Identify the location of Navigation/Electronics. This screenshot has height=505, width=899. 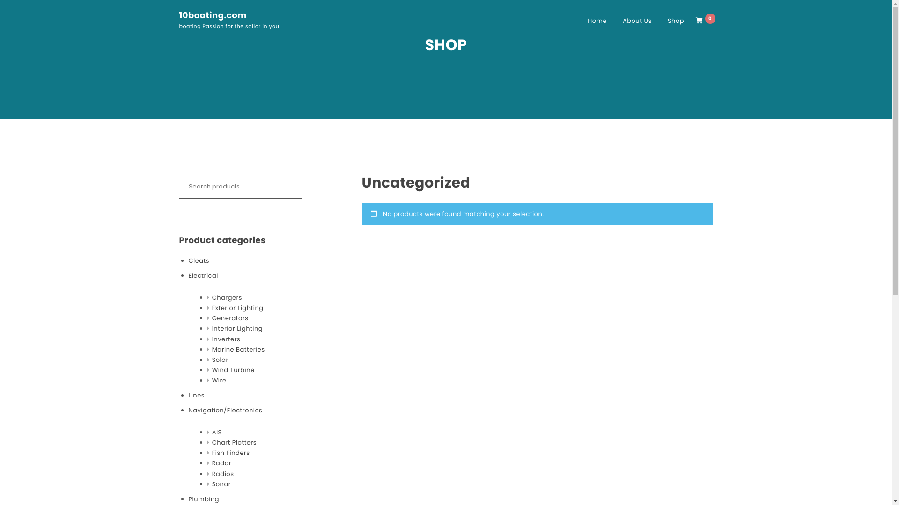
(225, 411).